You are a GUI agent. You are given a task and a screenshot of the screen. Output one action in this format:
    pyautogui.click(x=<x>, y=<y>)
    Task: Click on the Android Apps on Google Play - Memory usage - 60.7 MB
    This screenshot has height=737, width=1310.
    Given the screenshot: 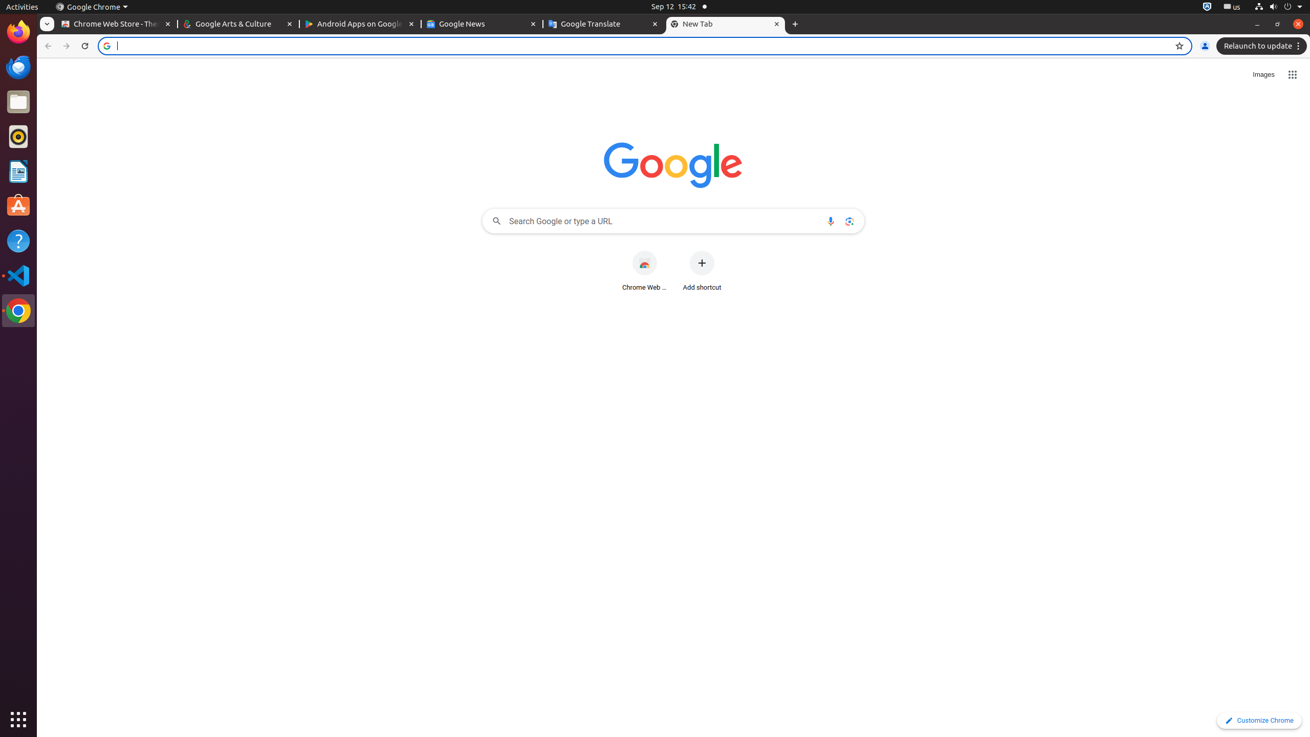 What is the action you would take?
    pyautogui.click(x=360, y=25)
    